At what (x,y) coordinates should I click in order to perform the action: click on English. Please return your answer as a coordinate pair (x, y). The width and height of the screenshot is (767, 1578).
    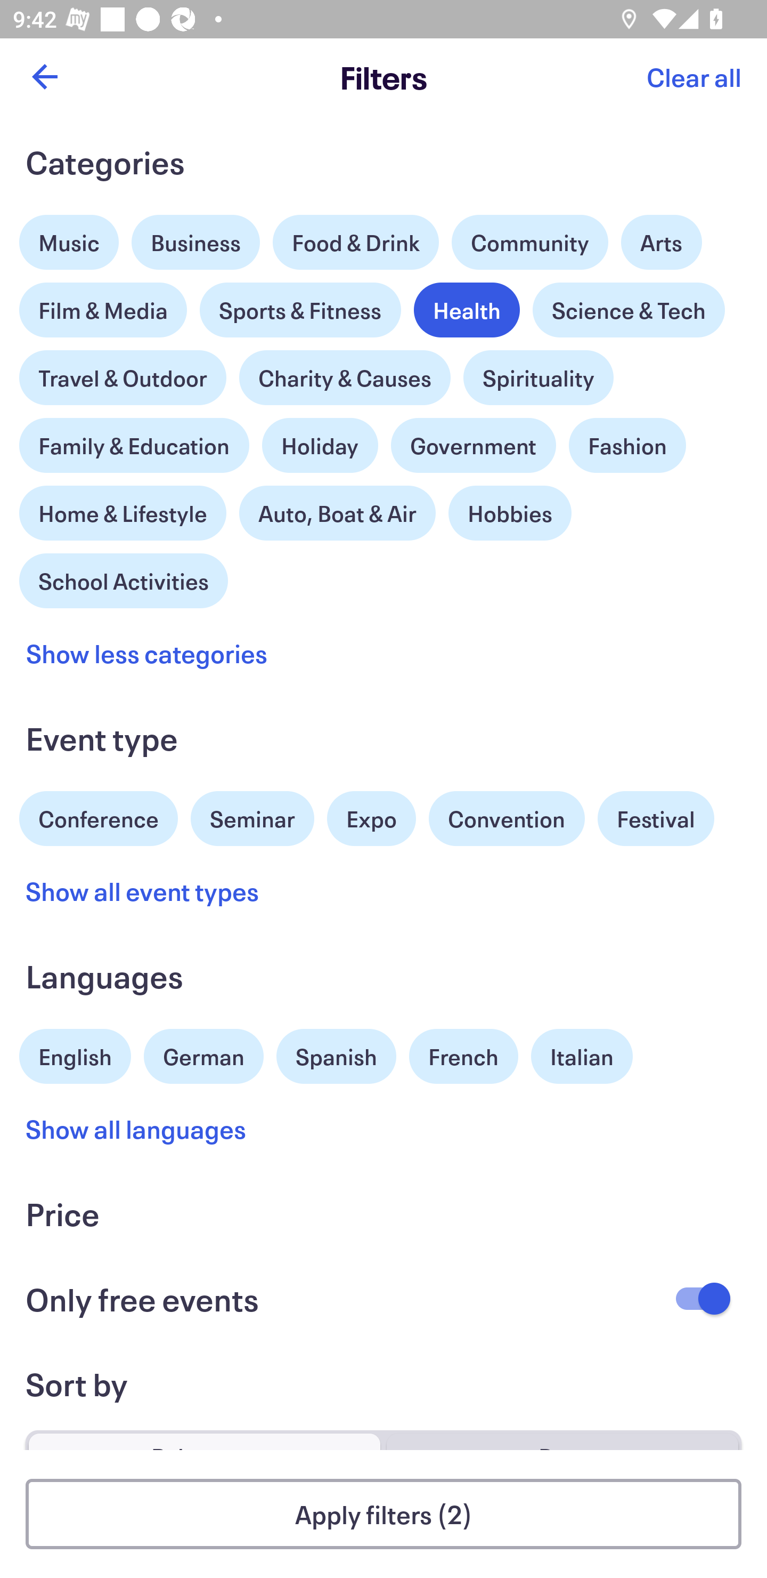
    Looking at the image, I should click on (75, 1054).